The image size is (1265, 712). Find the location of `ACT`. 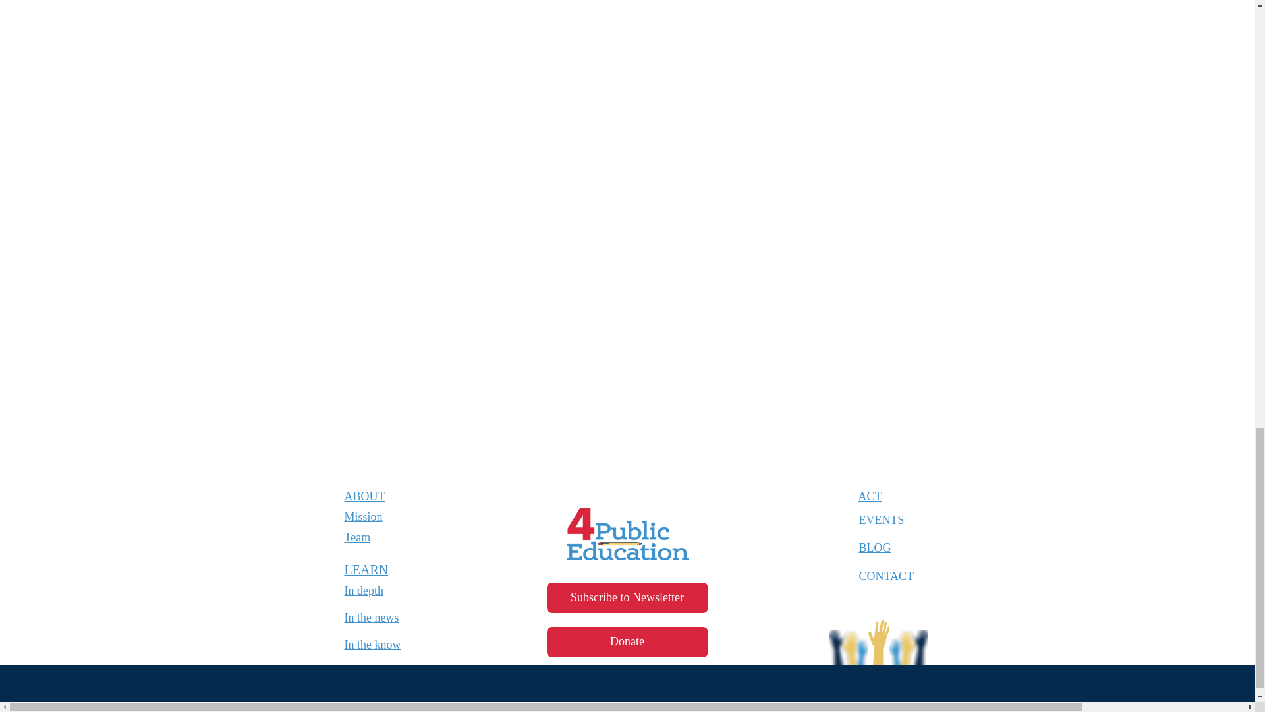

ACT is located at coordinates (870, 496).